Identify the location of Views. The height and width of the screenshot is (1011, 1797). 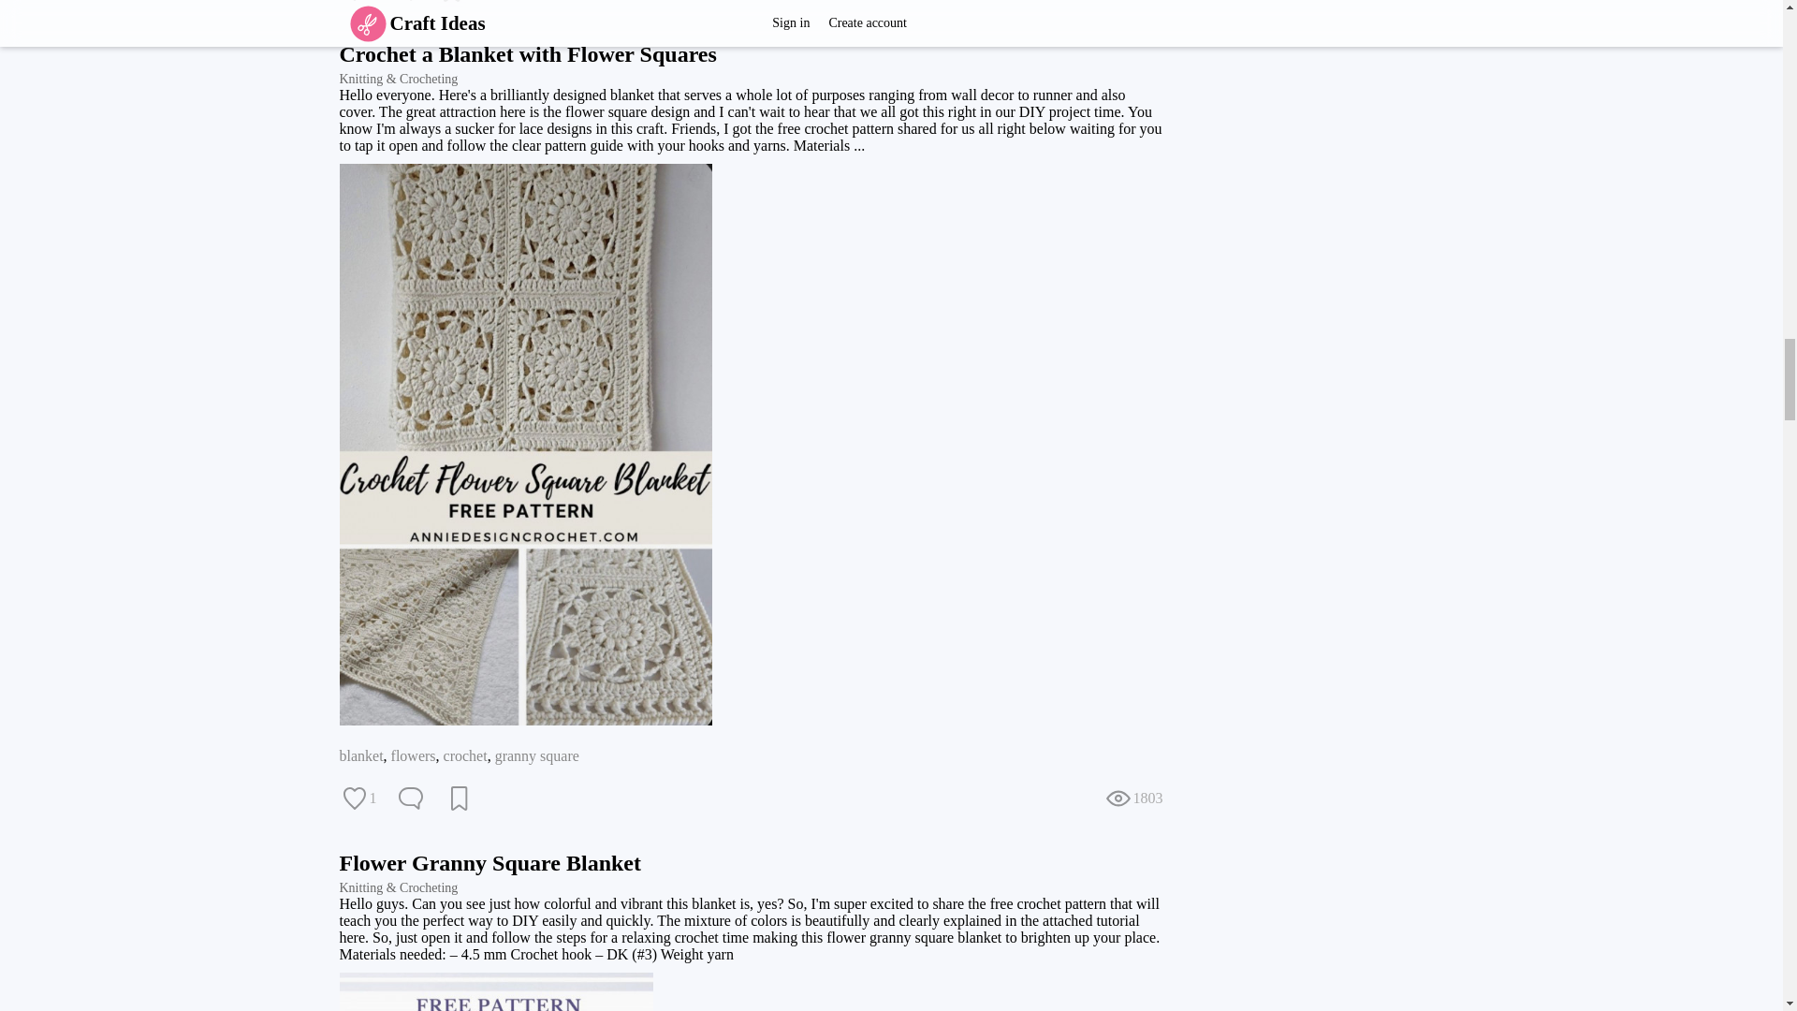
(1132, 799).